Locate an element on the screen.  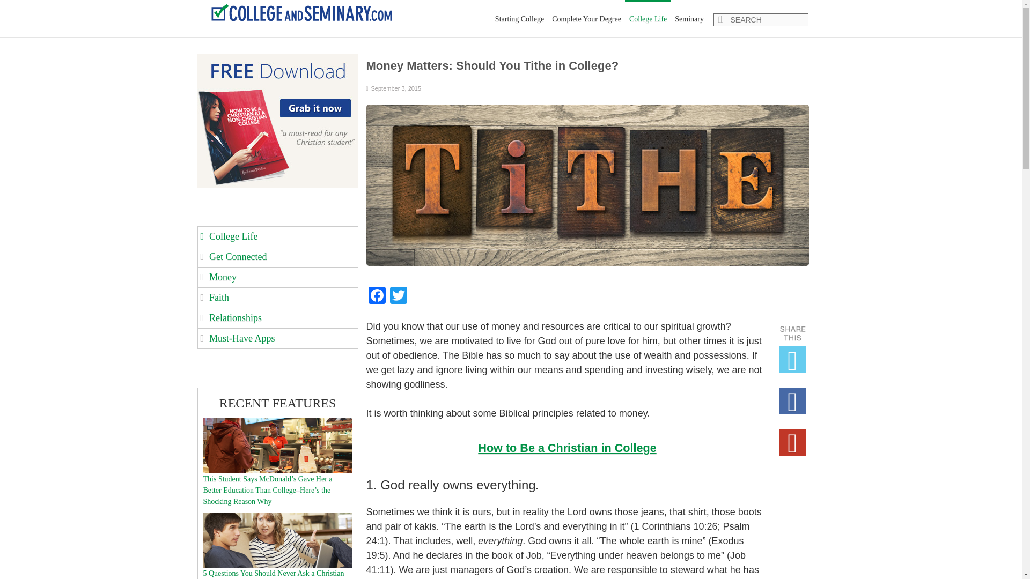
Relationships is located at coordinates (235, 317).